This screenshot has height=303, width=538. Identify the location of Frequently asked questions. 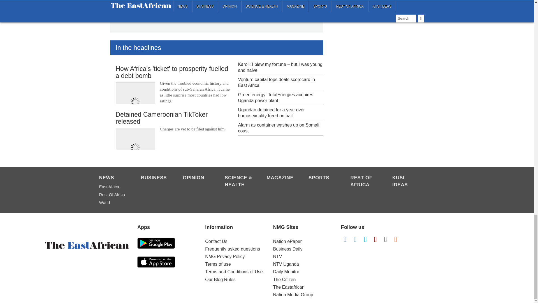
(232, 249).